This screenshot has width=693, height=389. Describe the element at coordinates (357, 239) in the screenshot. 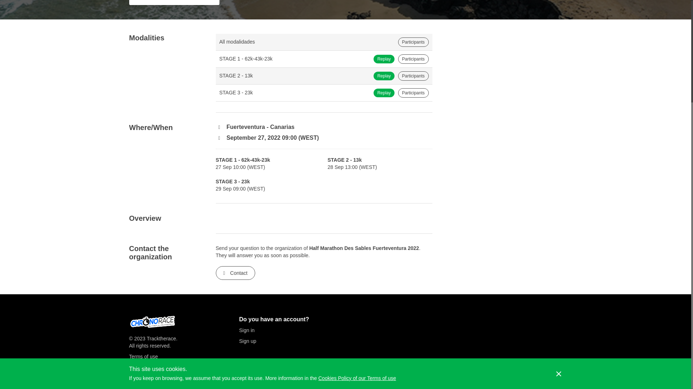

I see `Cookies Policy of our Terms of use` at that location.